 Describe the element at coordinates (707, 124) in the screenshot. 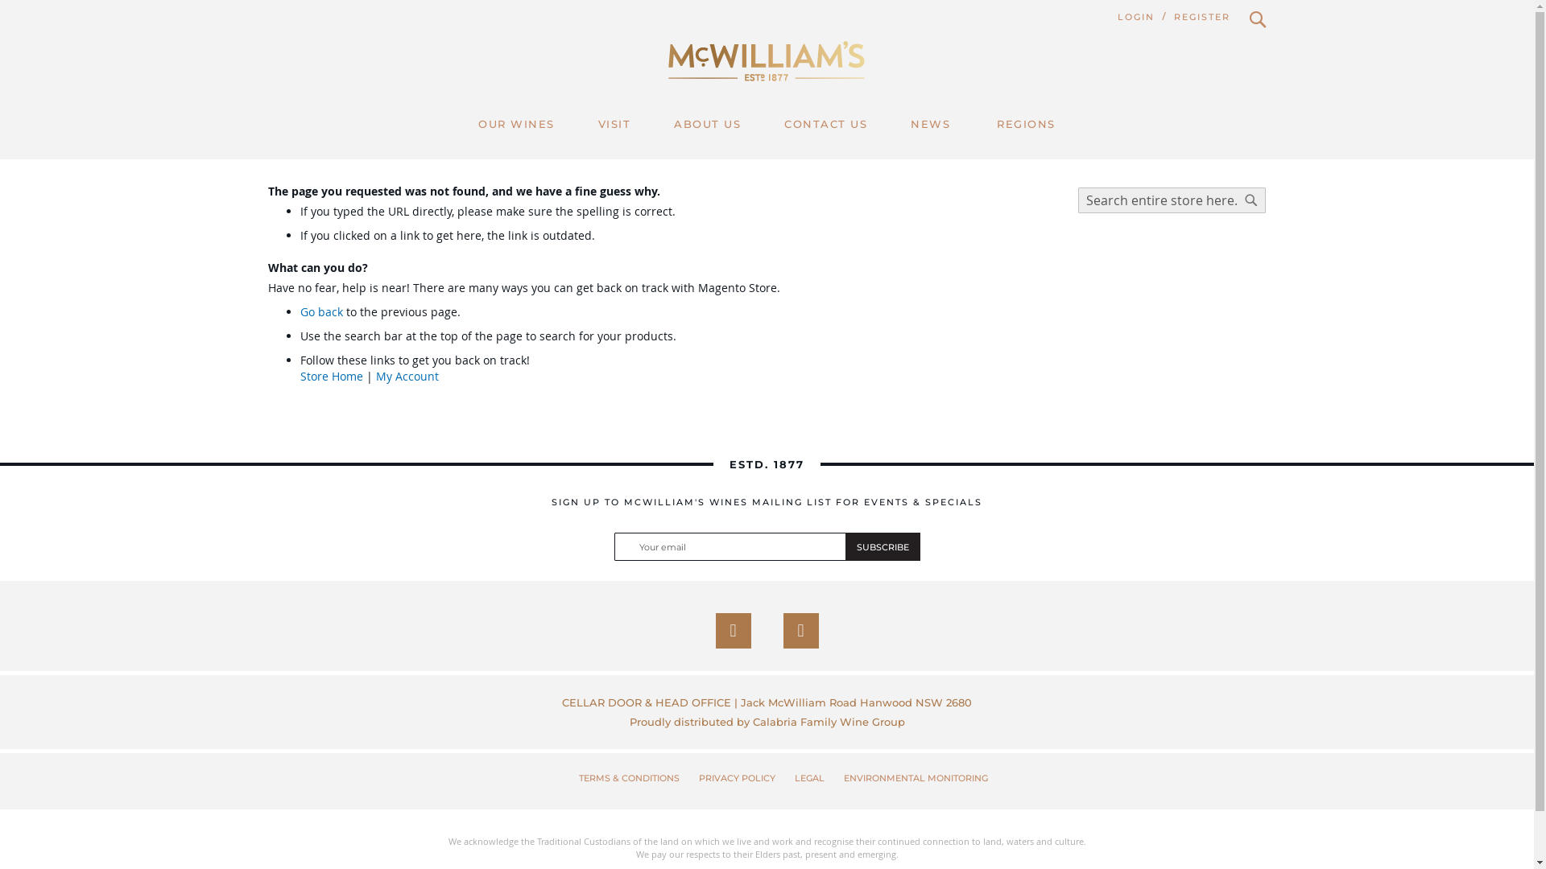

I see `ABOUT US` at that location.